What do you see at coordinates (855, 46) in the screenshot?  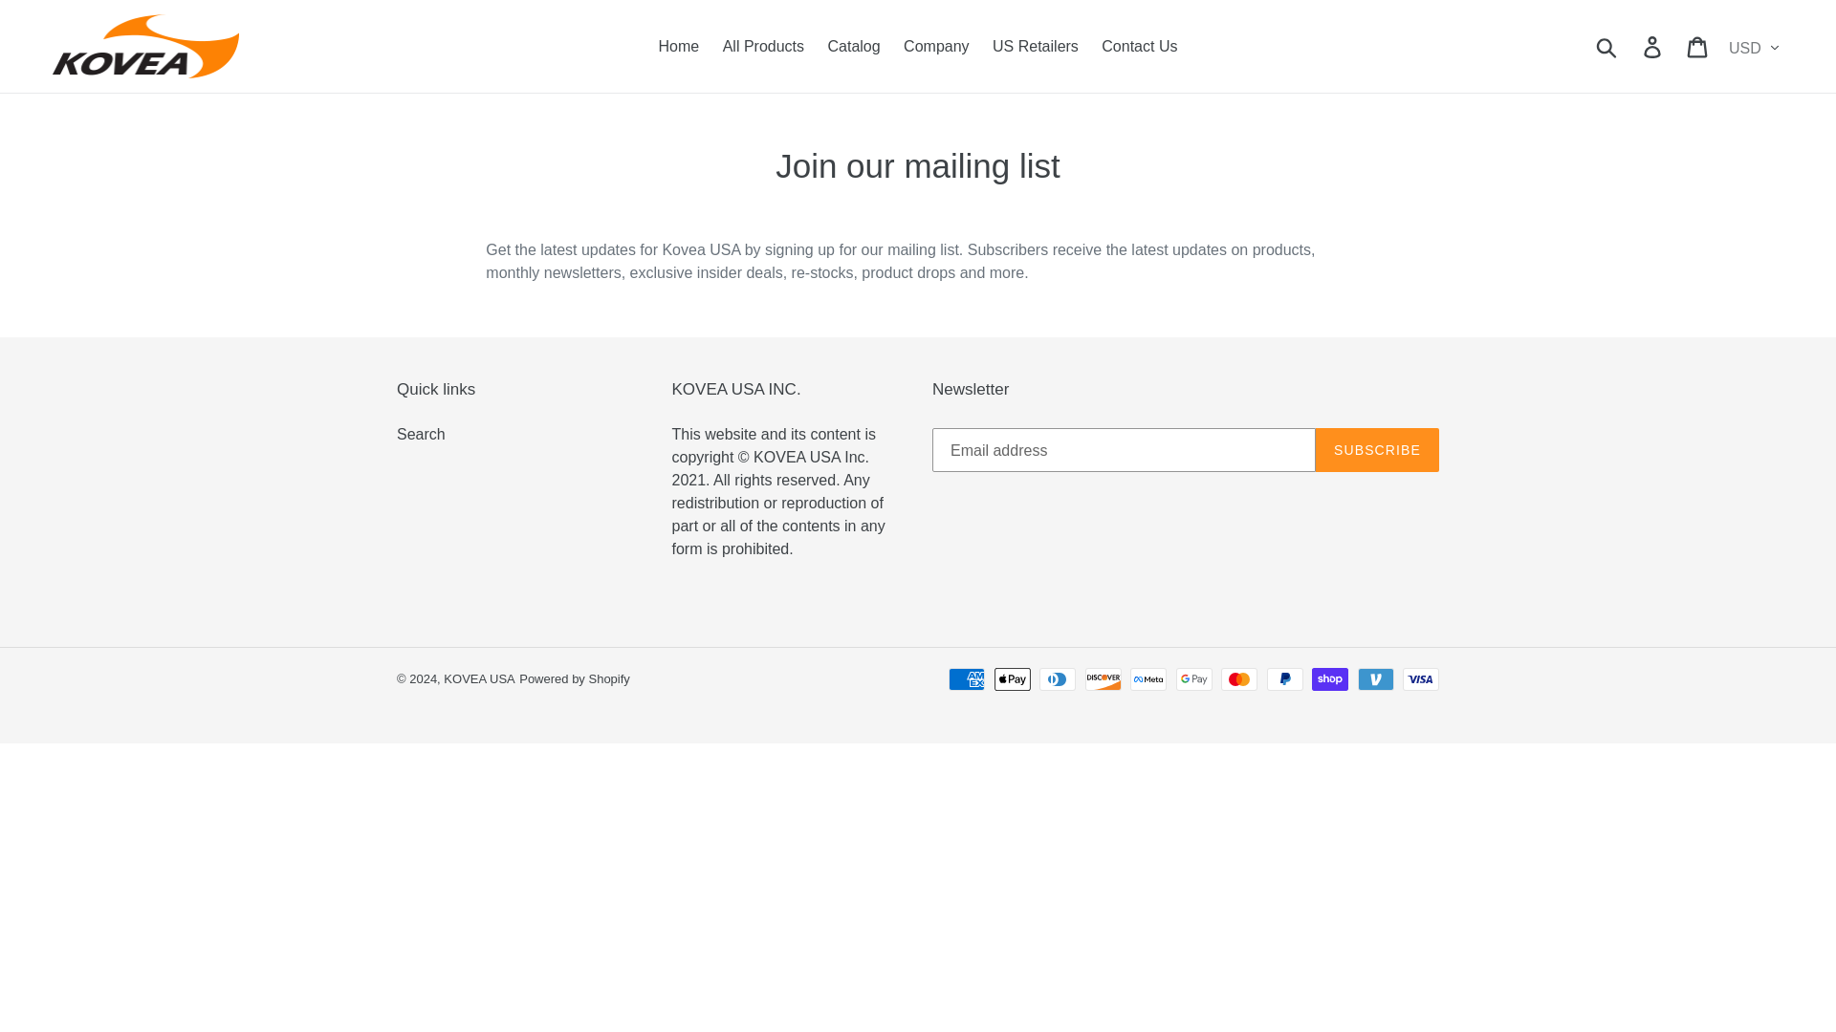 I see `Catalog` at bounding box center [855, 46].